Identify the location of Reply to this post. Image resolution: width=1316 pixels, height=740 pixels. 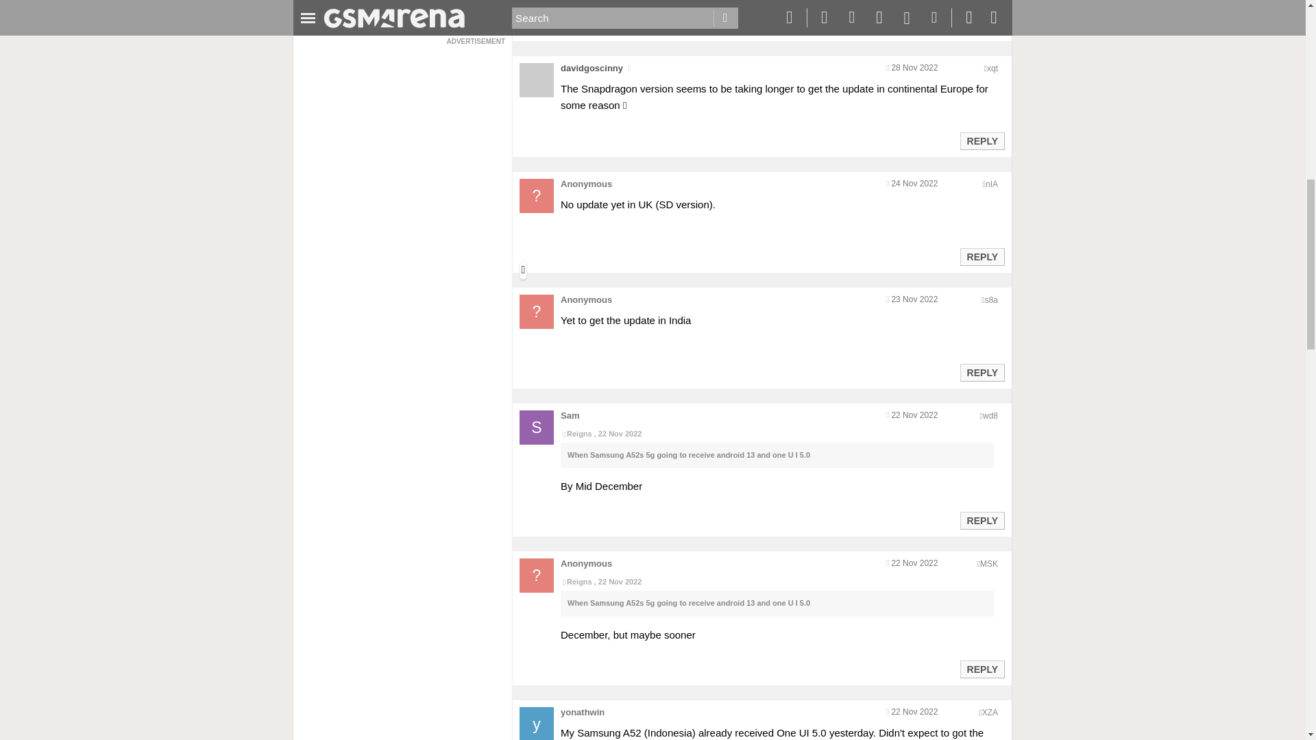
(982, 372).